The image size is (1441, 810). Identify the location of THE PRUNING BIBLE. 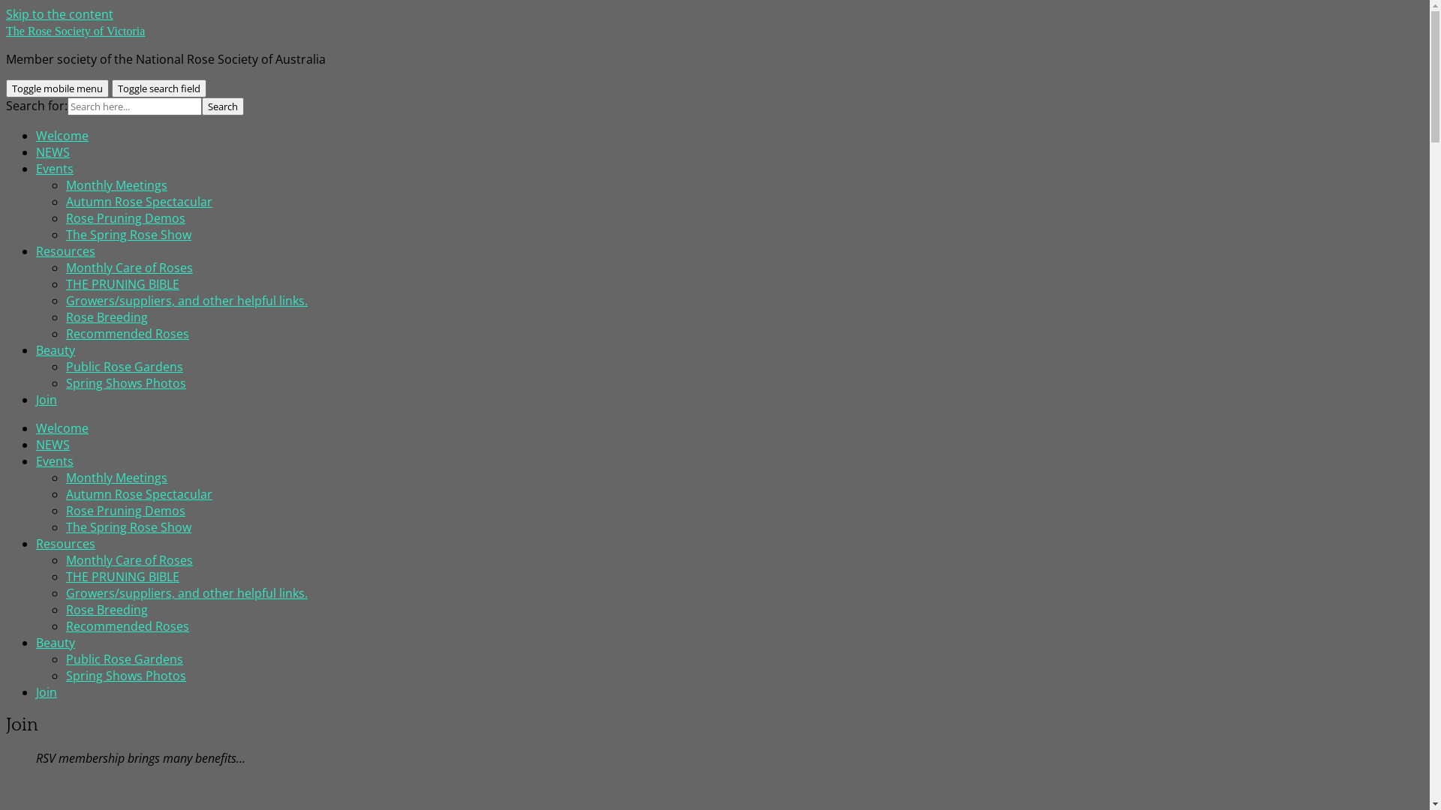
(123, 284).